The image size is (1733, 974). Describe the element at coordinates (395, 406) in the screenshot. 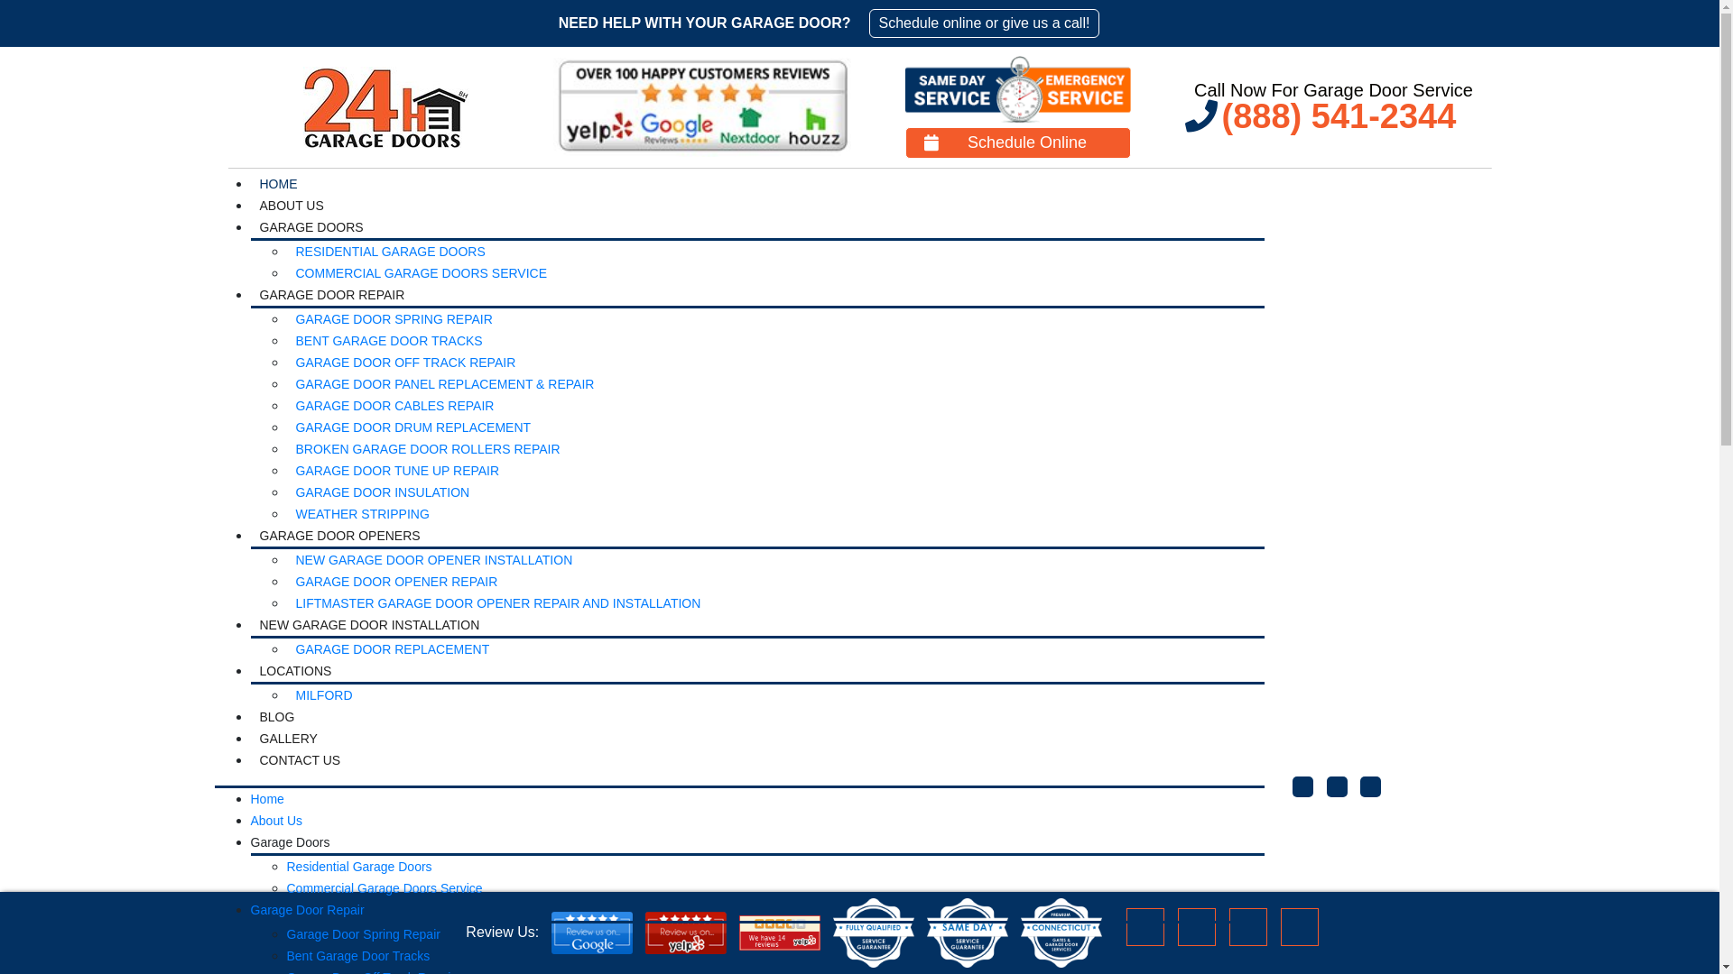

I see `GARAGE DOOR CABLES REPAIR` at that location.